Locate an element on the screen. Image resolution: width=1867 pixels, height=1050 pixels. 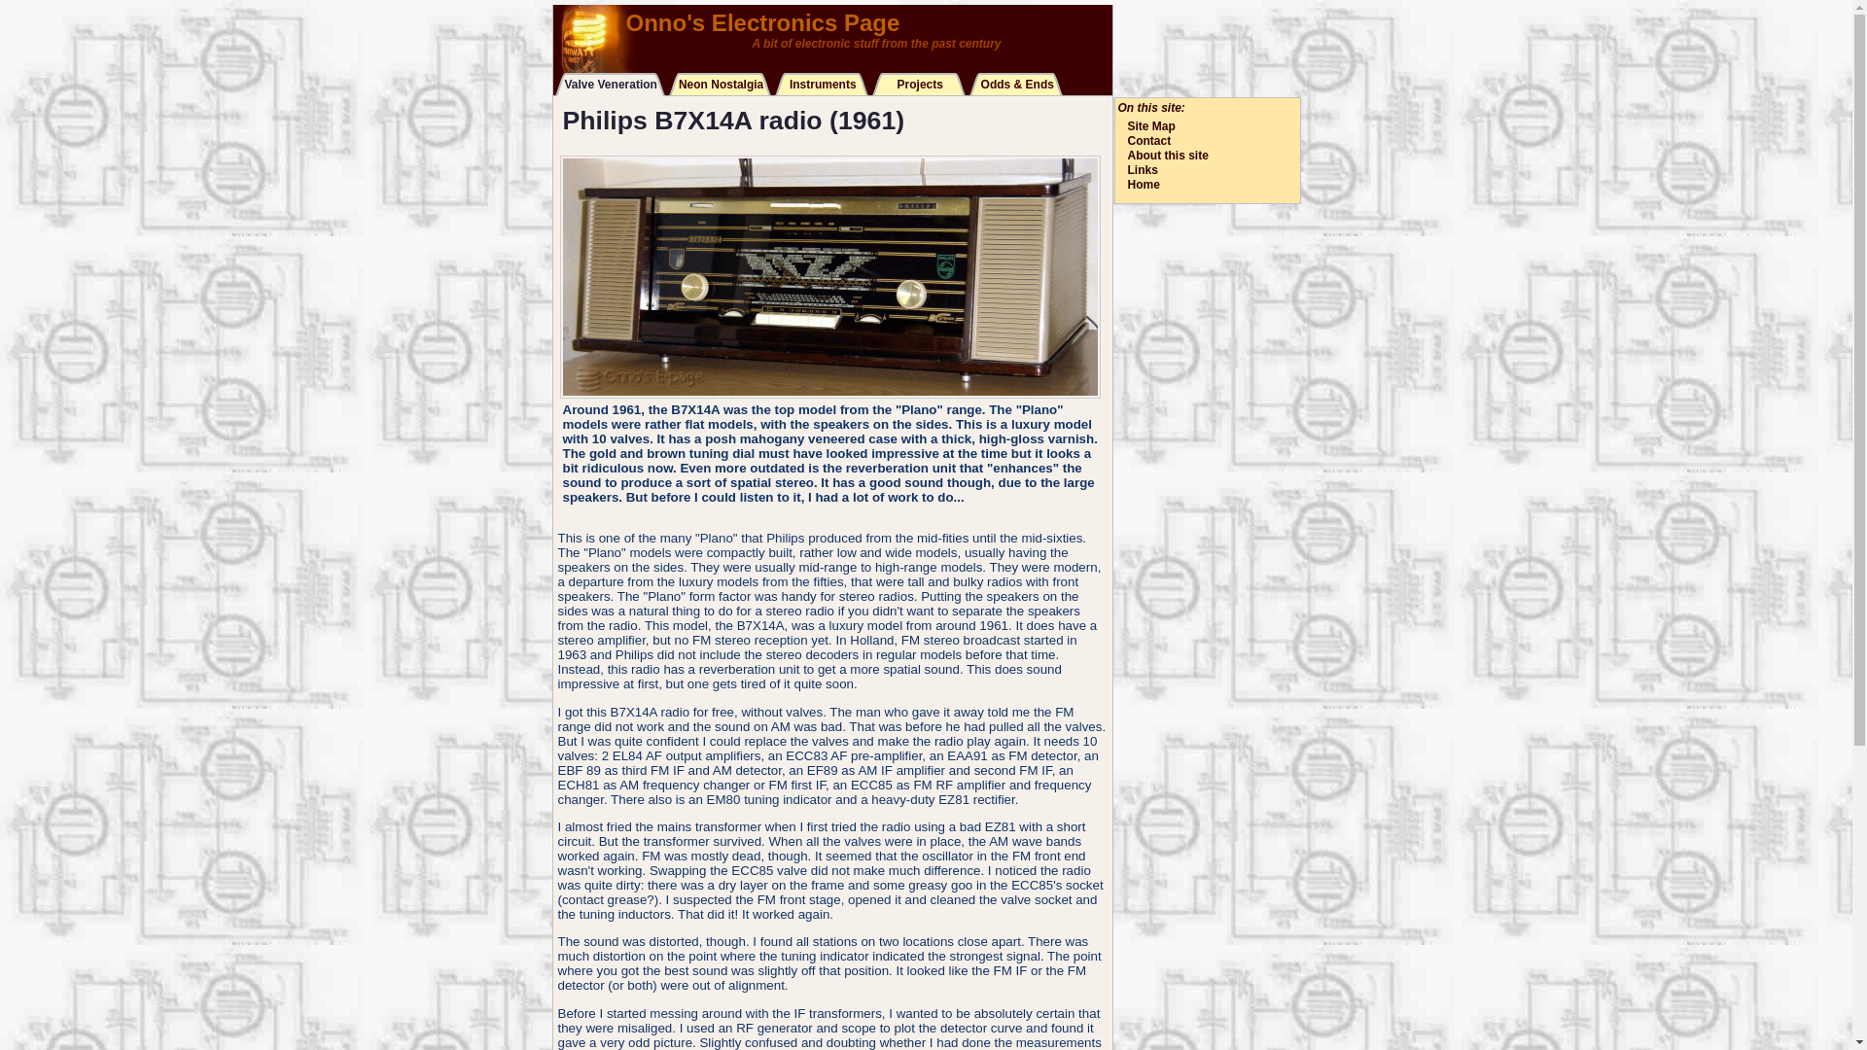
Home is located at coordinates (1144, 184).